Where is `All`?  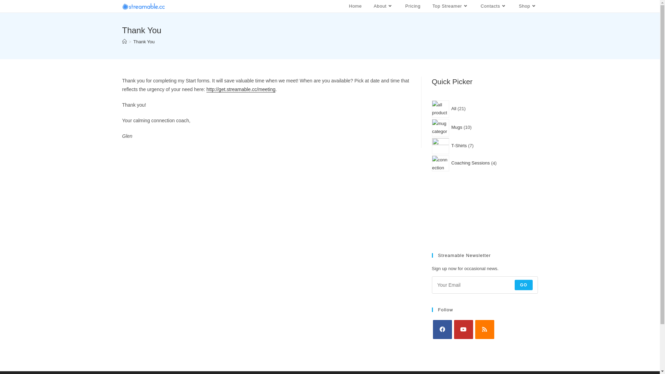 All is located at coordinates (454, 109).